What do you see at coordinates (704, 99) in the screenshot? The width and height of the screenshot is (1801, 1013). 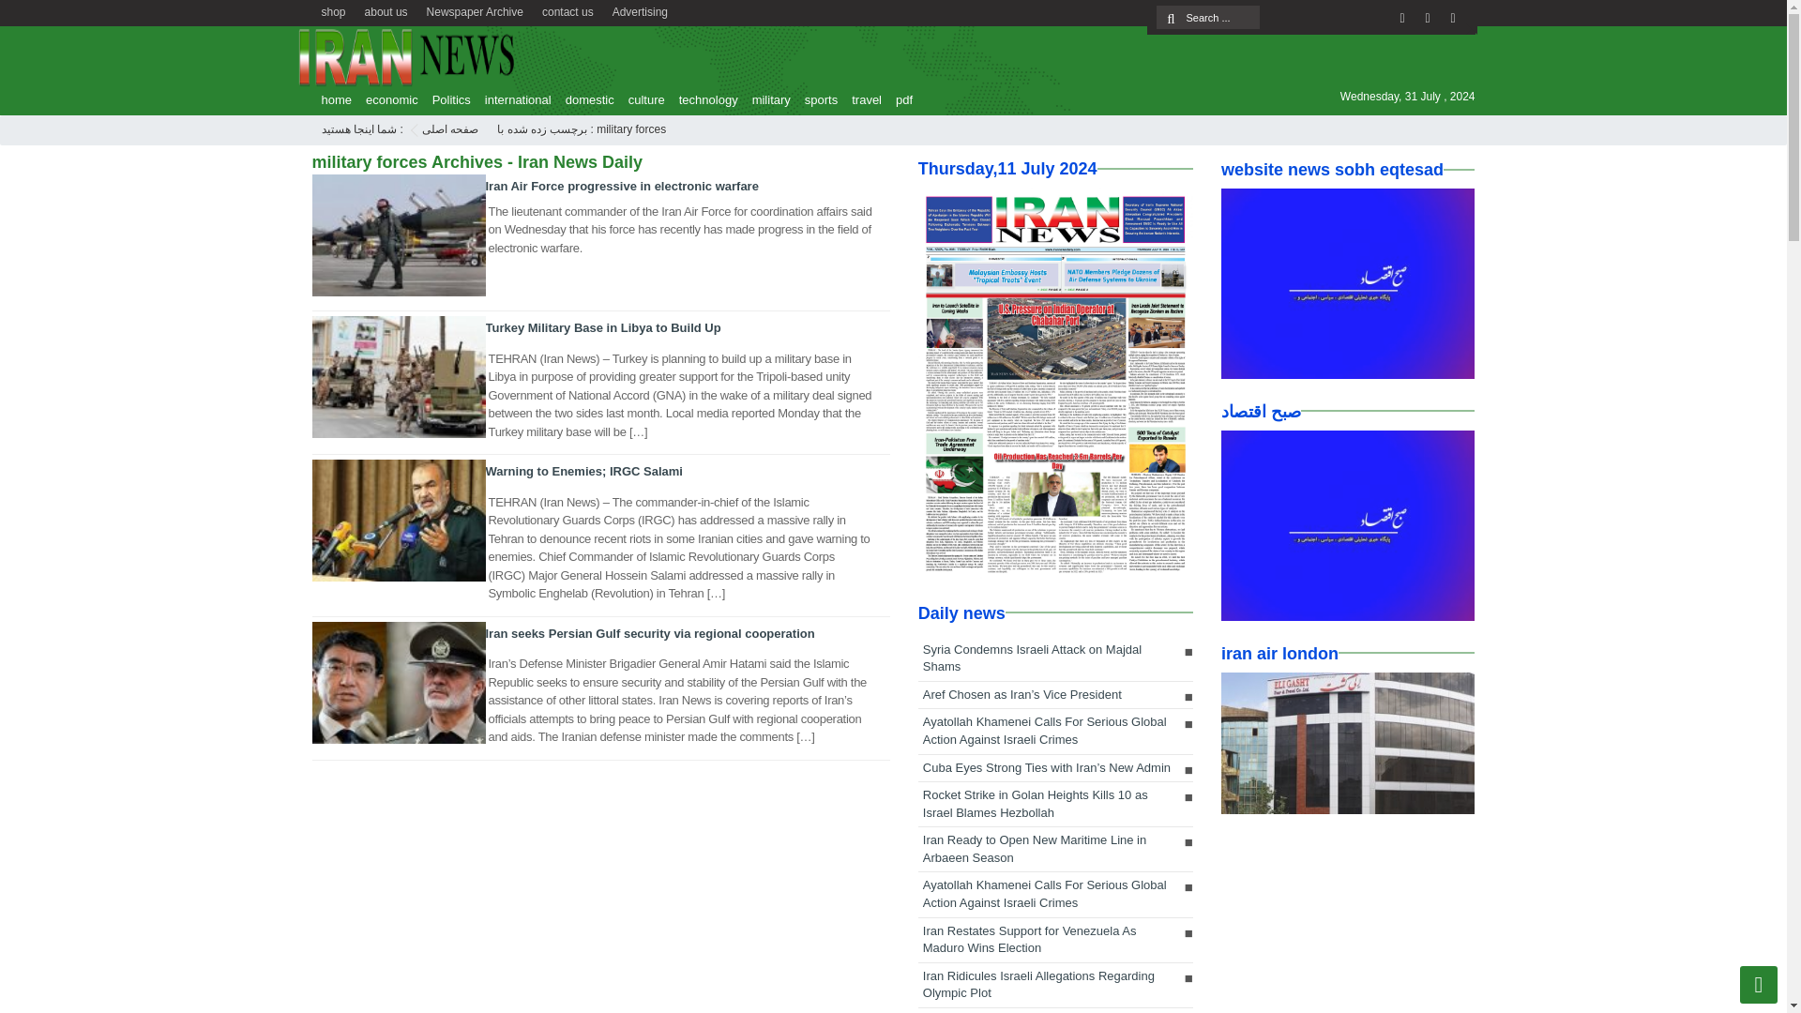 I see `technology` at bounding box center [704, 99].